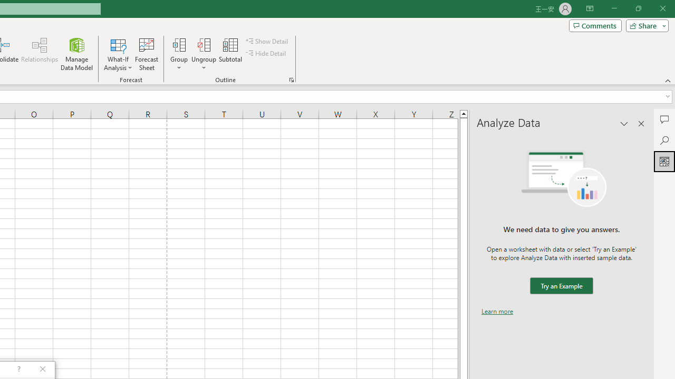 Image resolution: width=675 pixels, height=379 pixels. Describe the element at coordinates (77, 54) in the screenshot. I see `Manage Data Model` at that location.